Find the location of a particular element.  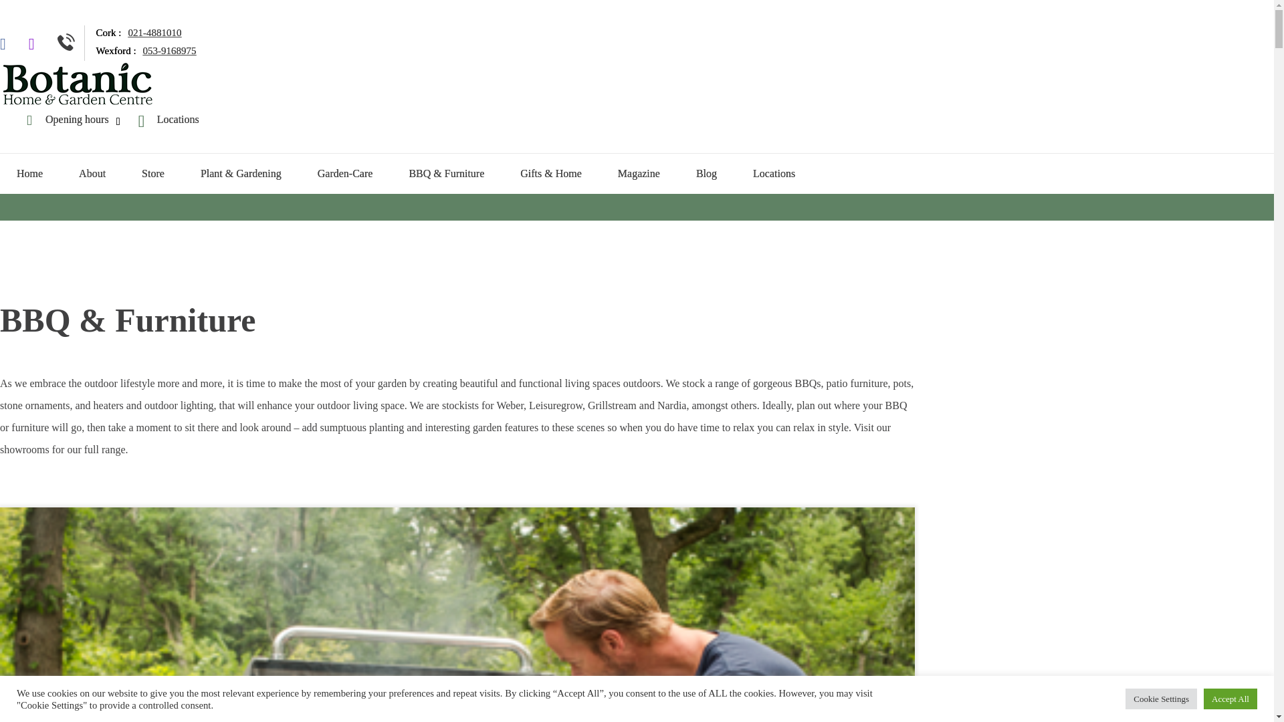

Locations is located at coordinates (773, 174).